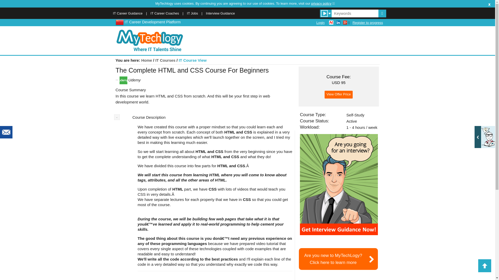  What do you see at coordinates (147, 60) in the screenshot?
I see `View Offer Price` at bounding box center [147, 60].